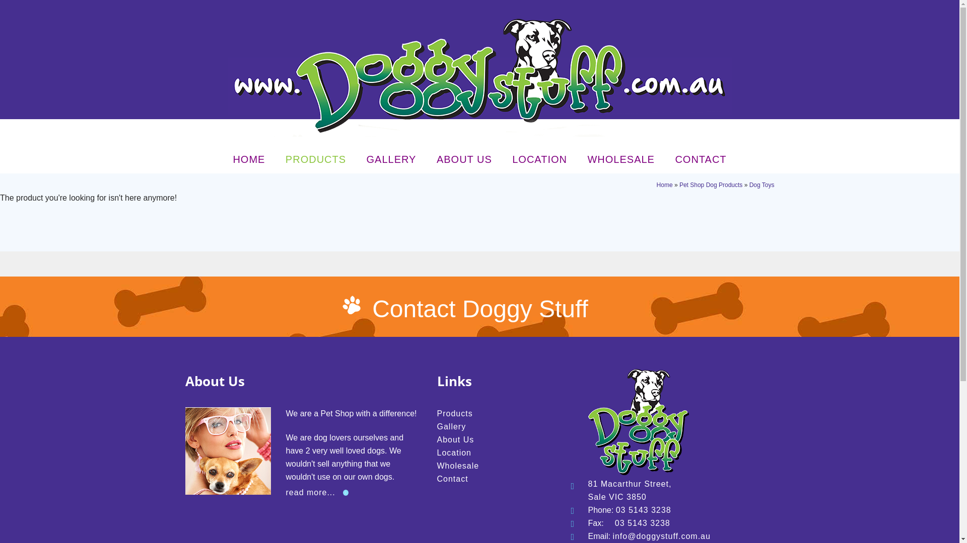  What do you see at coordinates (249, 159) in the screenshot?
I see `HOME` at bounding box center [249, 159].